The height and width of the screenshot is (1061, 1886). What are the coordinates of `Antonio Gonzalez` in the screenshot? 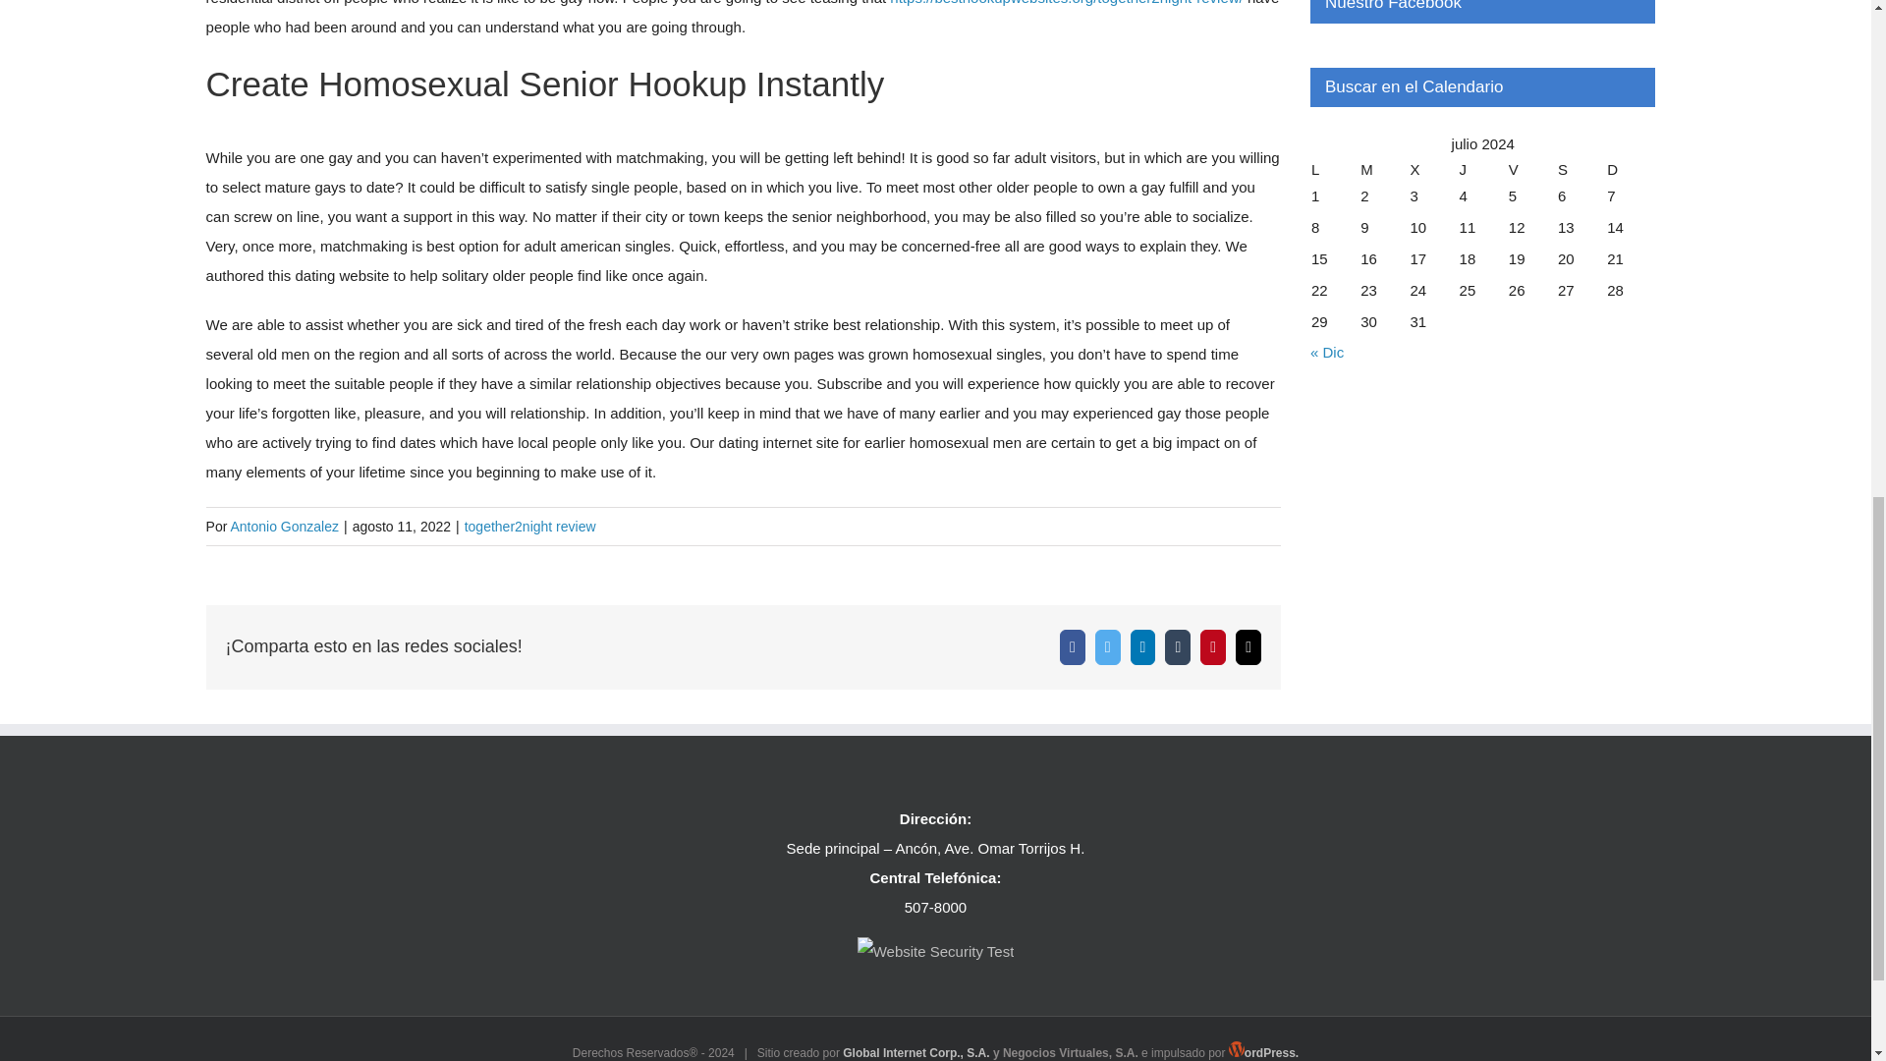 It's located at (285, 527).